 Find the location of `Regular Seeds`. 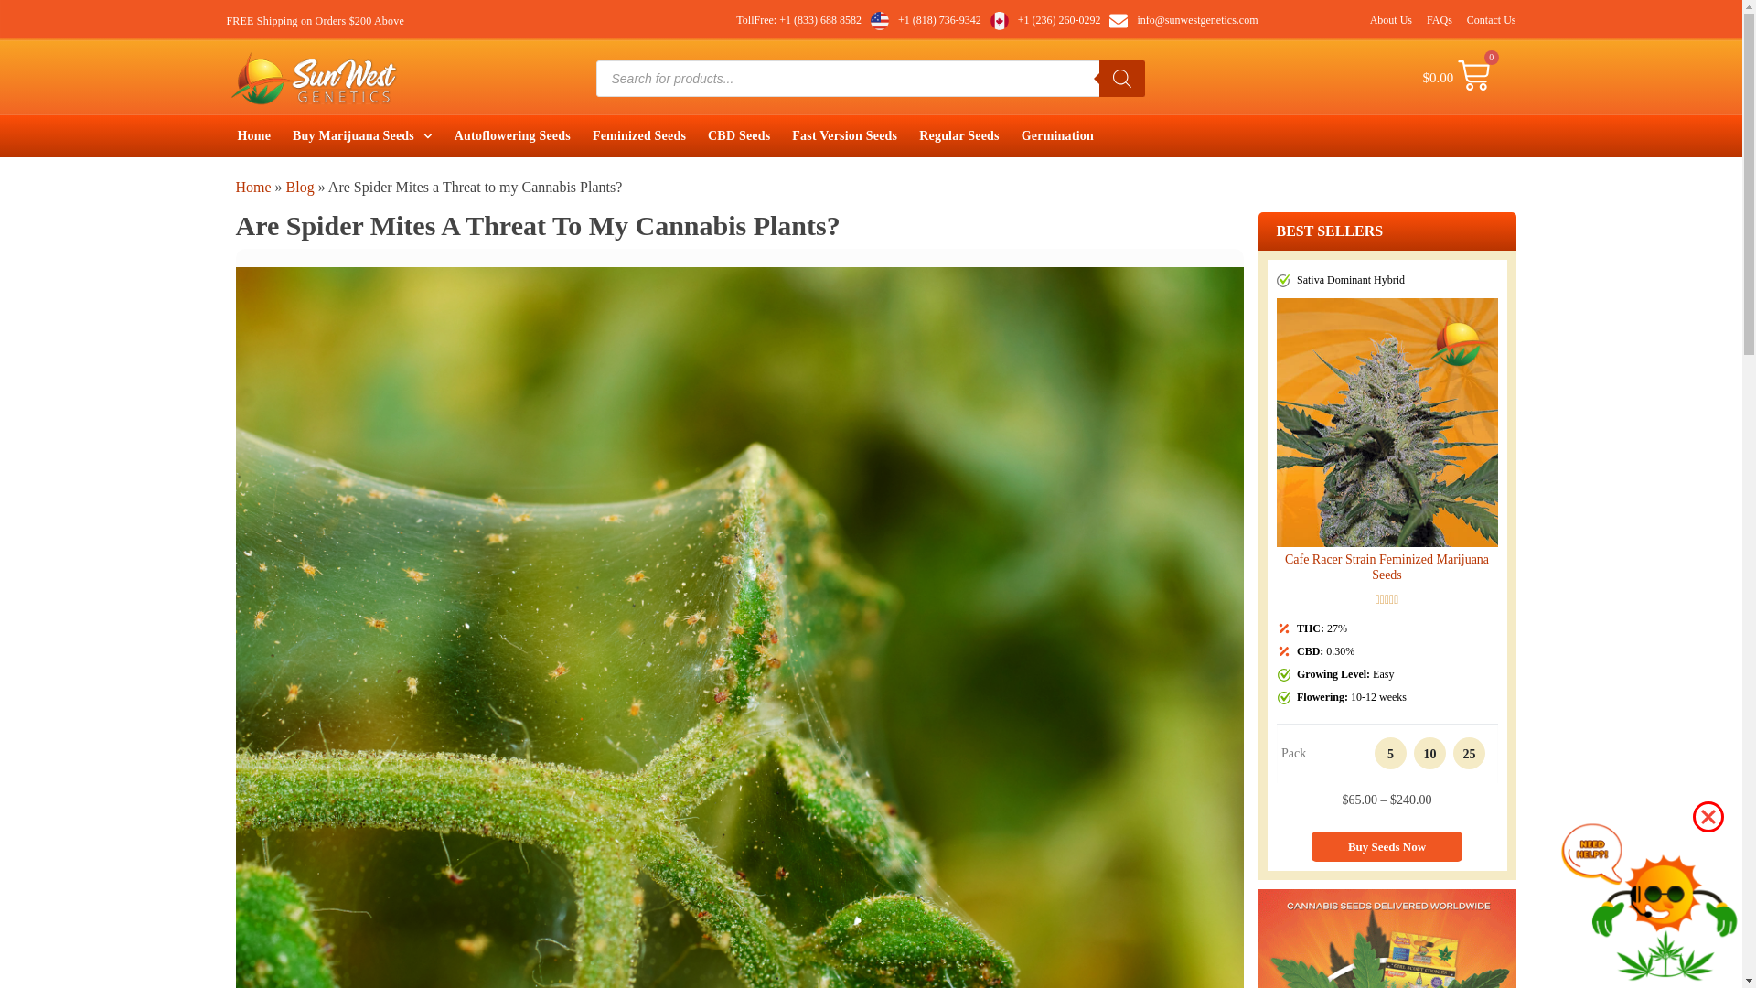

Regular Seeds is located at coordinates (958, 135).